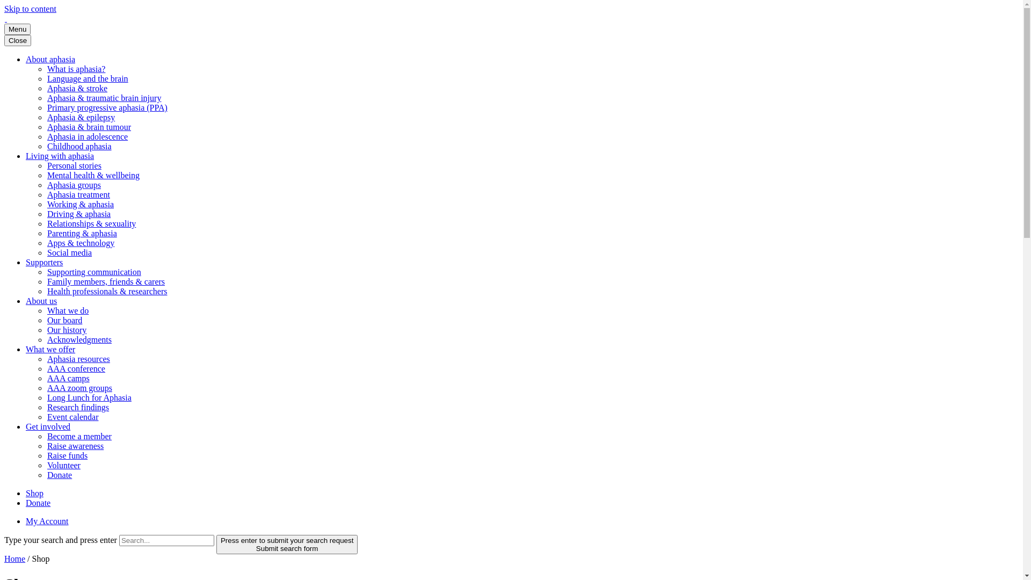 This screenshot has height=580, width=1031. I want to click on Primary progressive aphasia (PPA), so click(107, 107).